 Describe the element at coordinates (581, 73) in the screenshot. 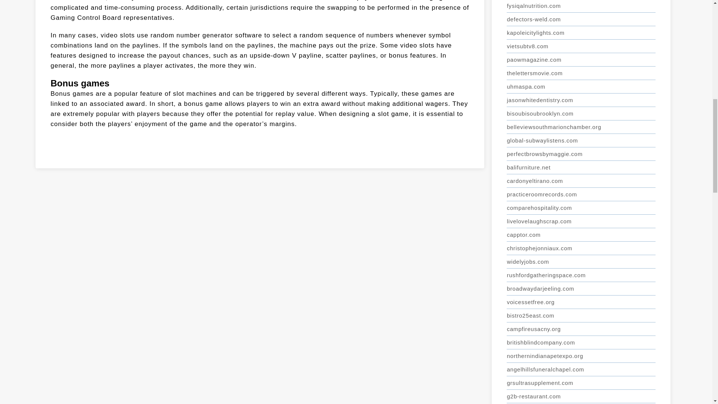

I see `thelettersmovie.com` at that location.